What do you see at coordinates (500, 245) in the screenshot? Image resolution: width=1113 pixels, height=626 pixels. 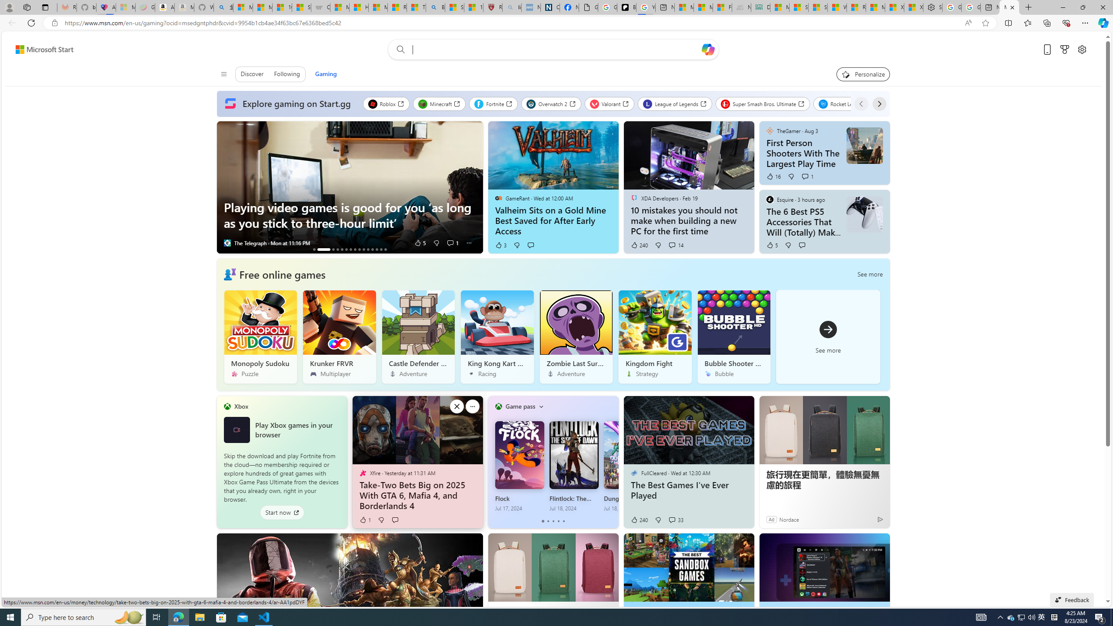 I see `3 Like` at bounding box center [500, 245].